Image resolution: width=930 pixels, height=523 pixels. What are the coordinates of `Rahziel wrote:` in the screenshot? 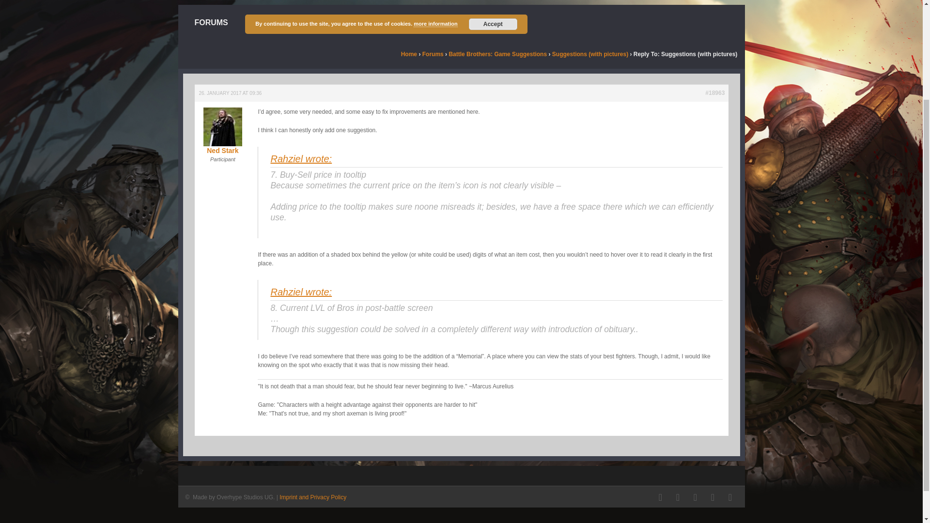 It's located at (301, 159).